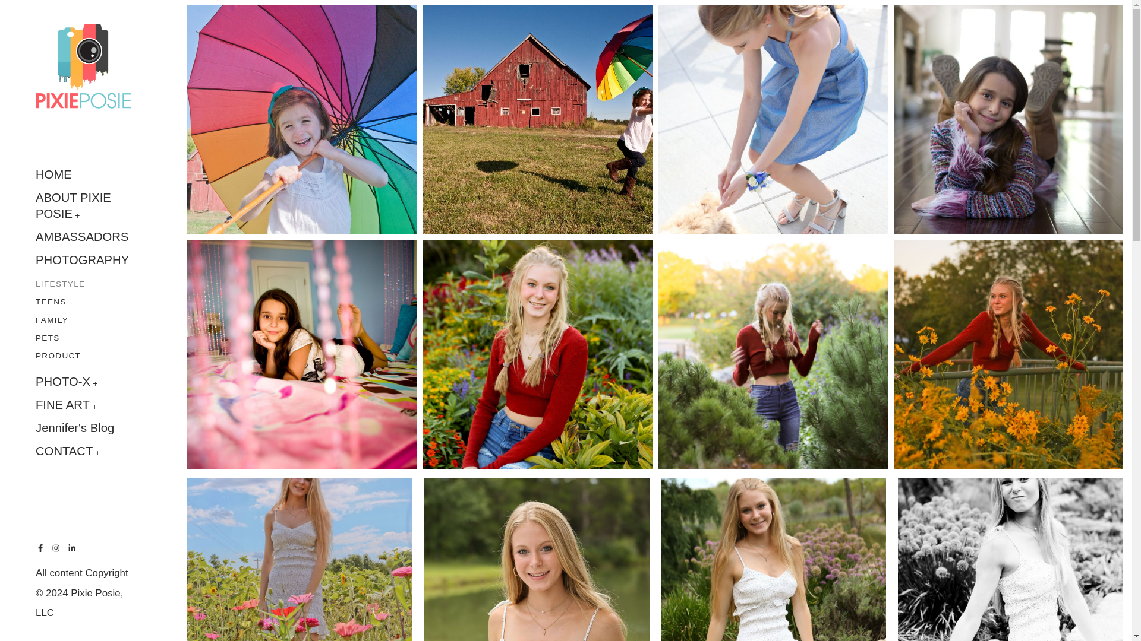 This screenshot has height=641, width=1141. I want to click on PRODUCT, so click(58, 359).